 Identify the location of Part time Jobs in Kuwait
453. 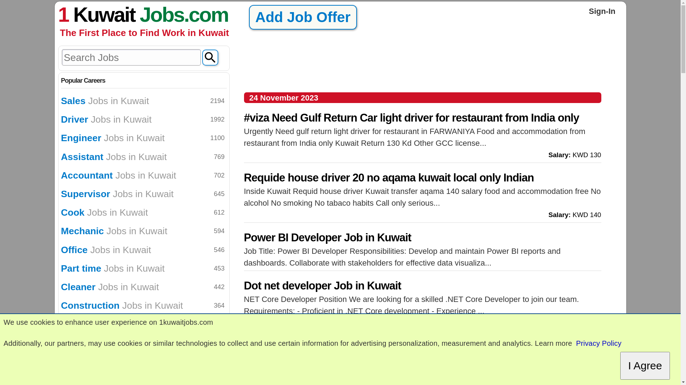
(144, 268).